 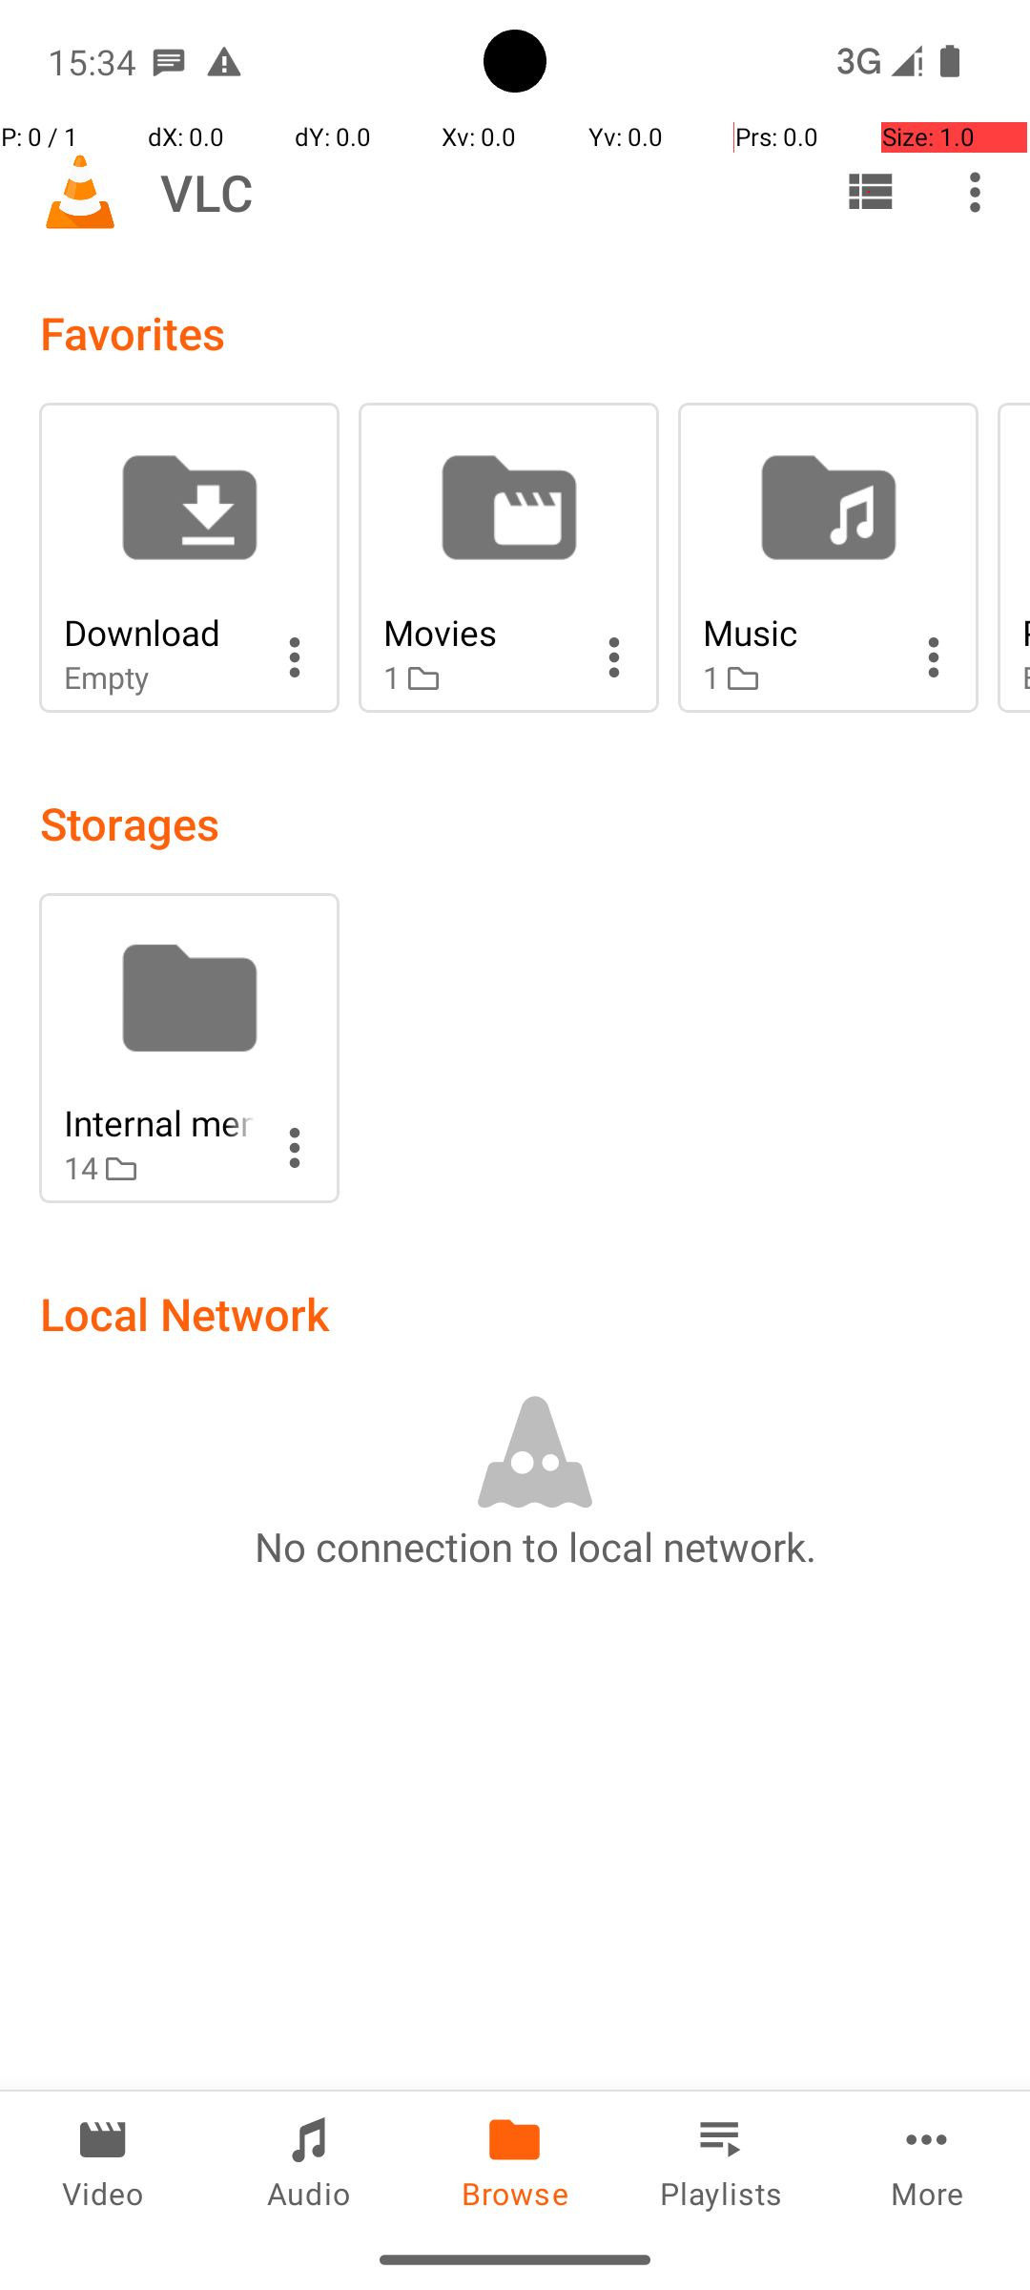 I want to click on Folder: Internal memory, 14 subfolders, so click(x=189, y=1048).